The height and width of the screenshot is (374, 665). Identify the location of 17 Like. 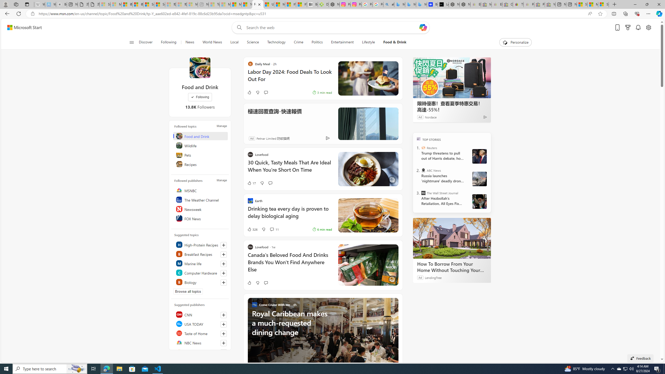
(251, 183).